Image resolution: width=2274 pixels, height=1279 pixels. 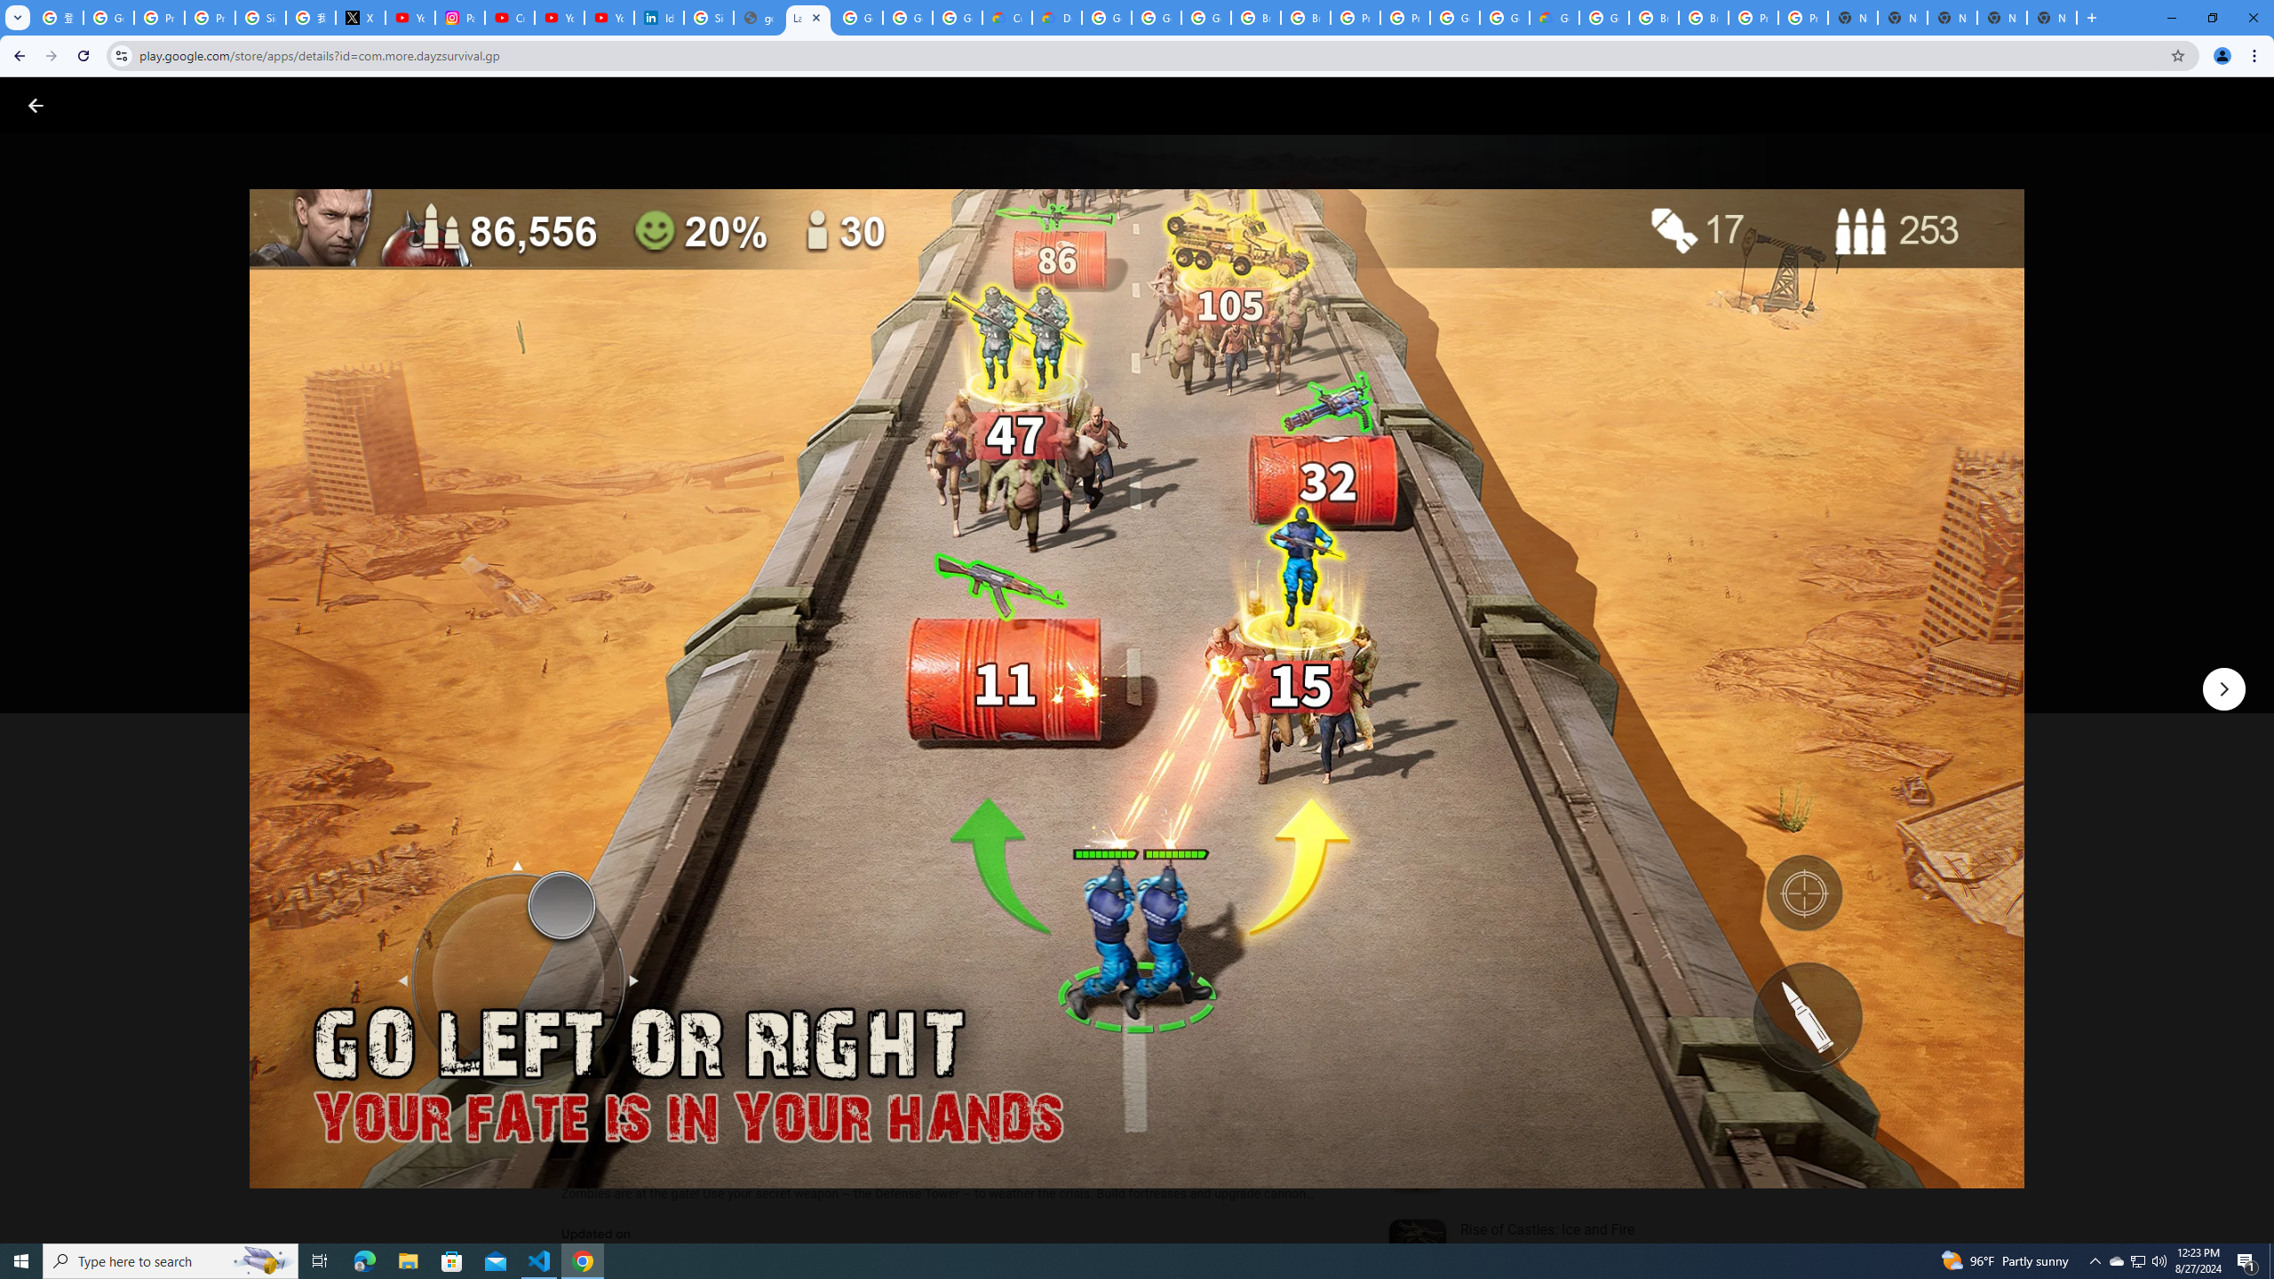 I want to click on Google Cloud Platform, so click(x=1106, y=18).